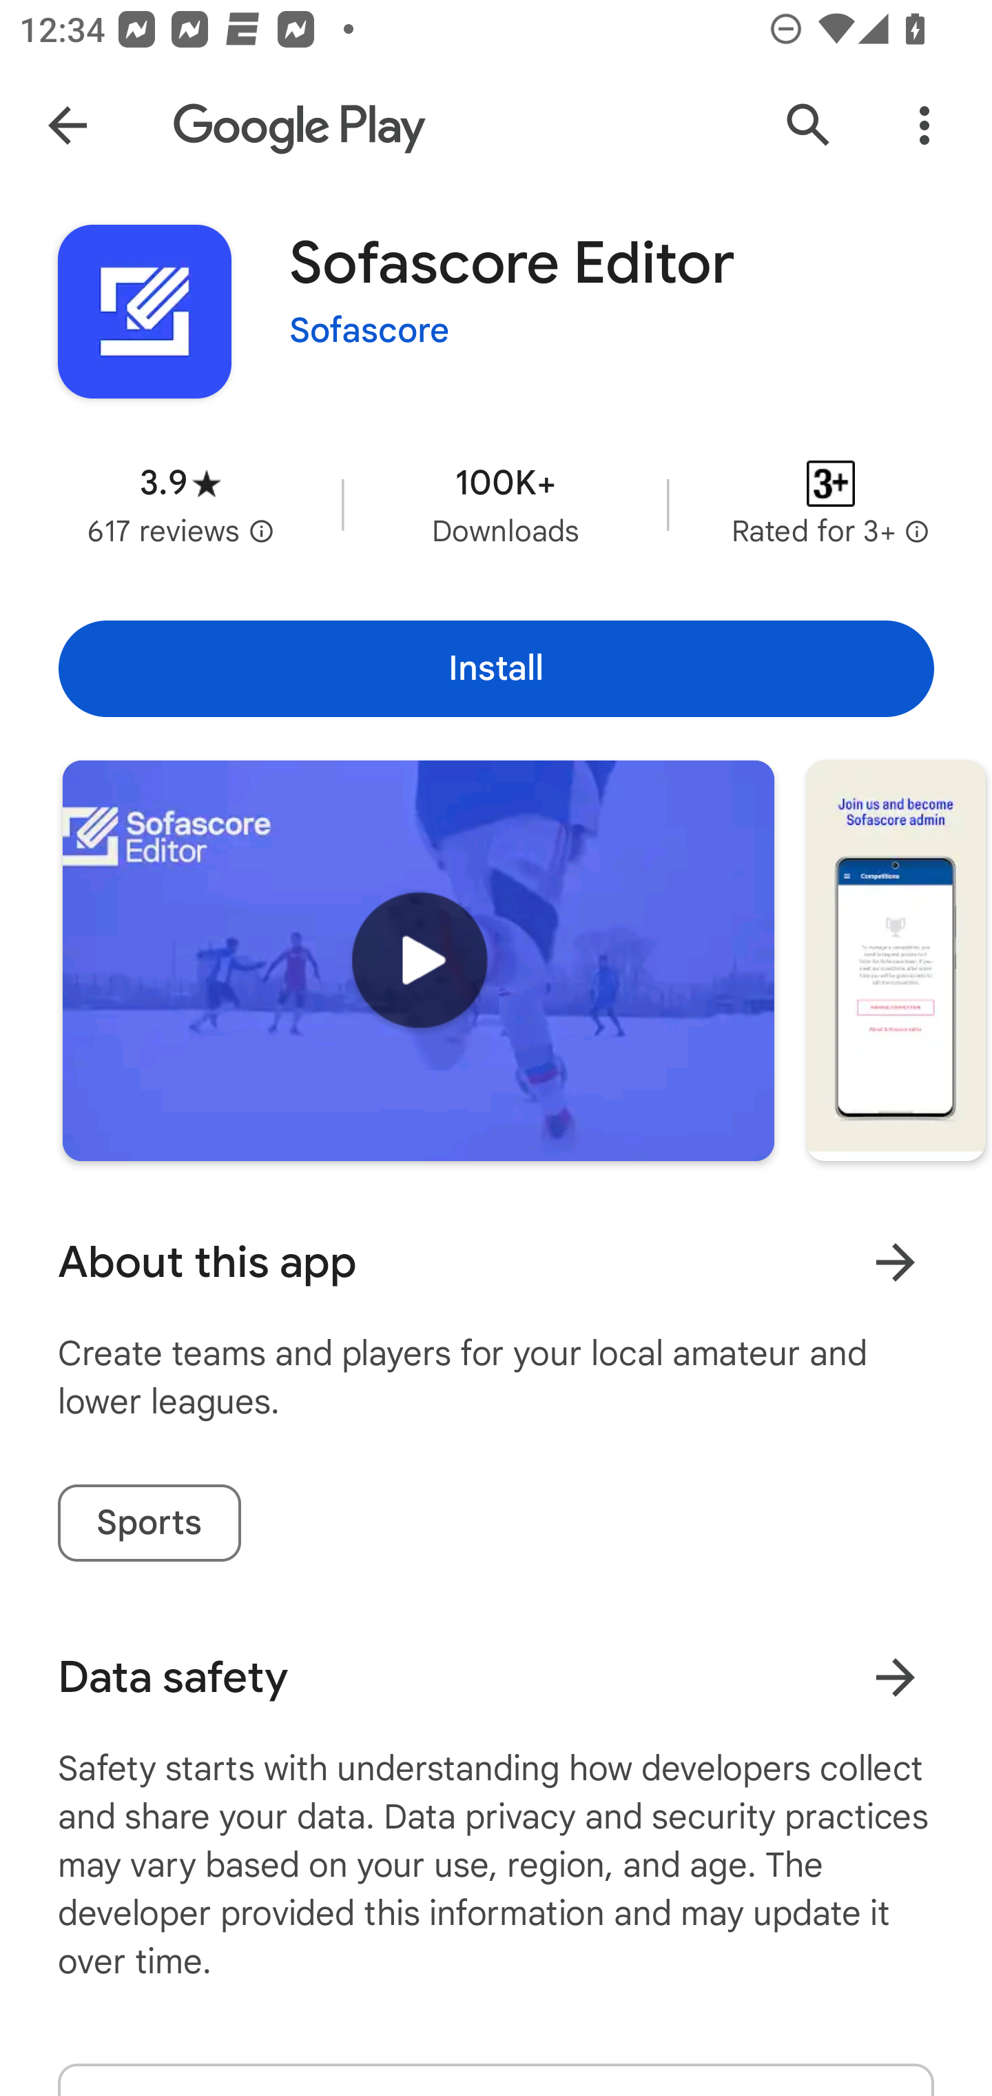  I want to click on Sofascore, so click(369, 331).